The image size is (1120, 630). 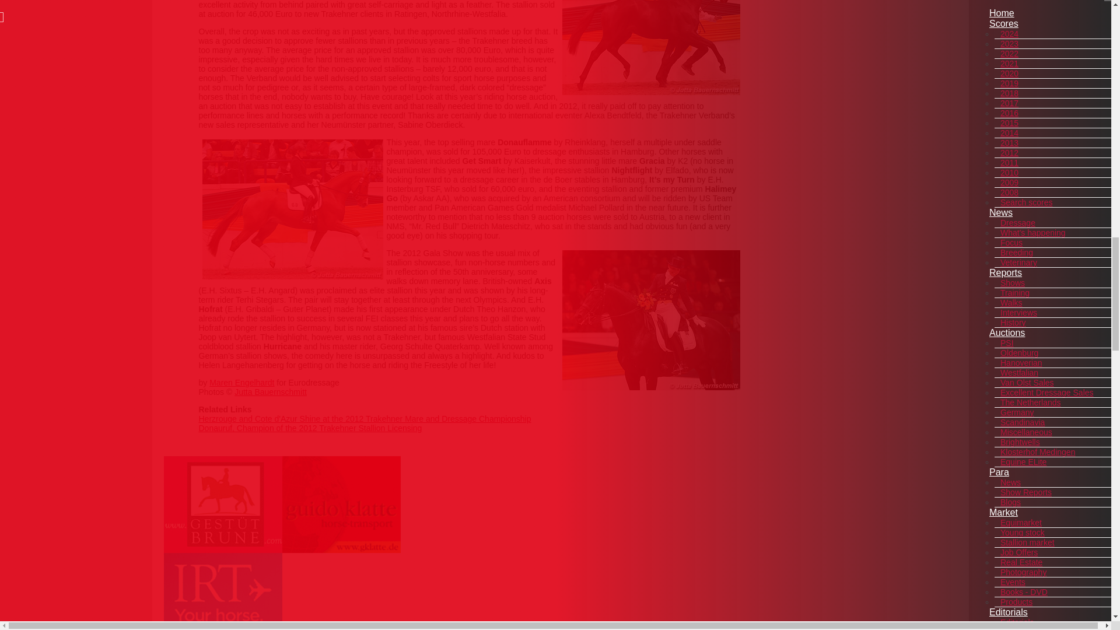 I want to click on Terhi Stegars on Axis, so click(x=651, y=320).